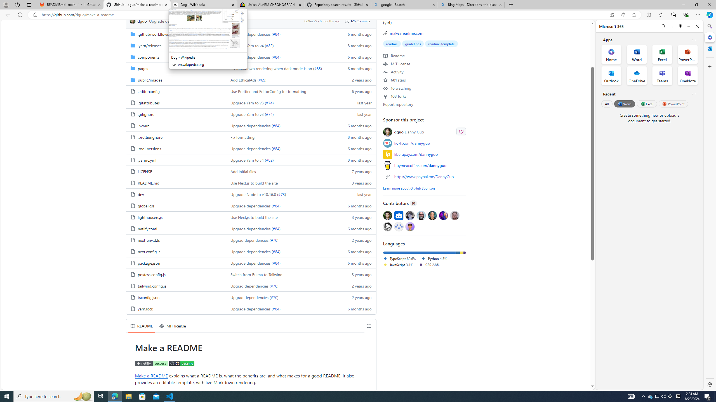  I want to click on Is this helpful?, so click(694, 94).